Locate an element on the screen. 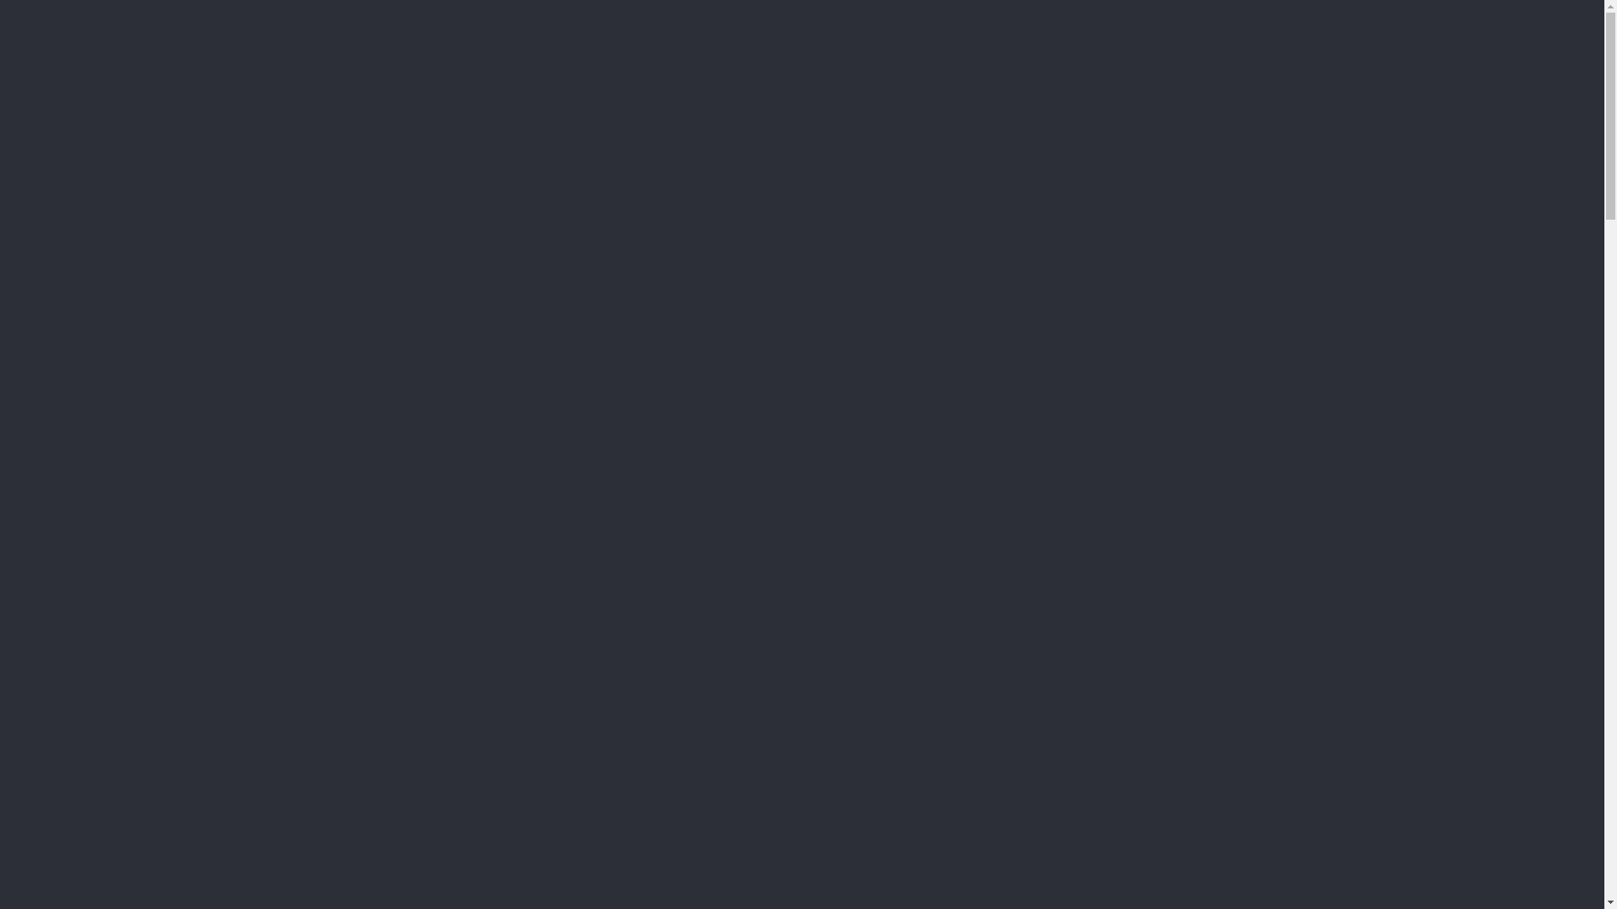 The height and width of the screenshot is (909, 1617). READ MORE is located at coordinates (167, 440).